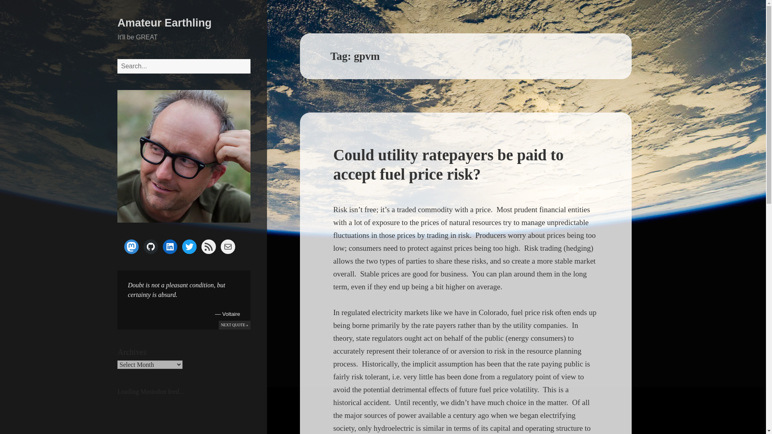  Describe the element at coordinates (448, 164) in the screenshot. I see `Could utility ratepayers be paid to accept fuel price risk?` at that location.